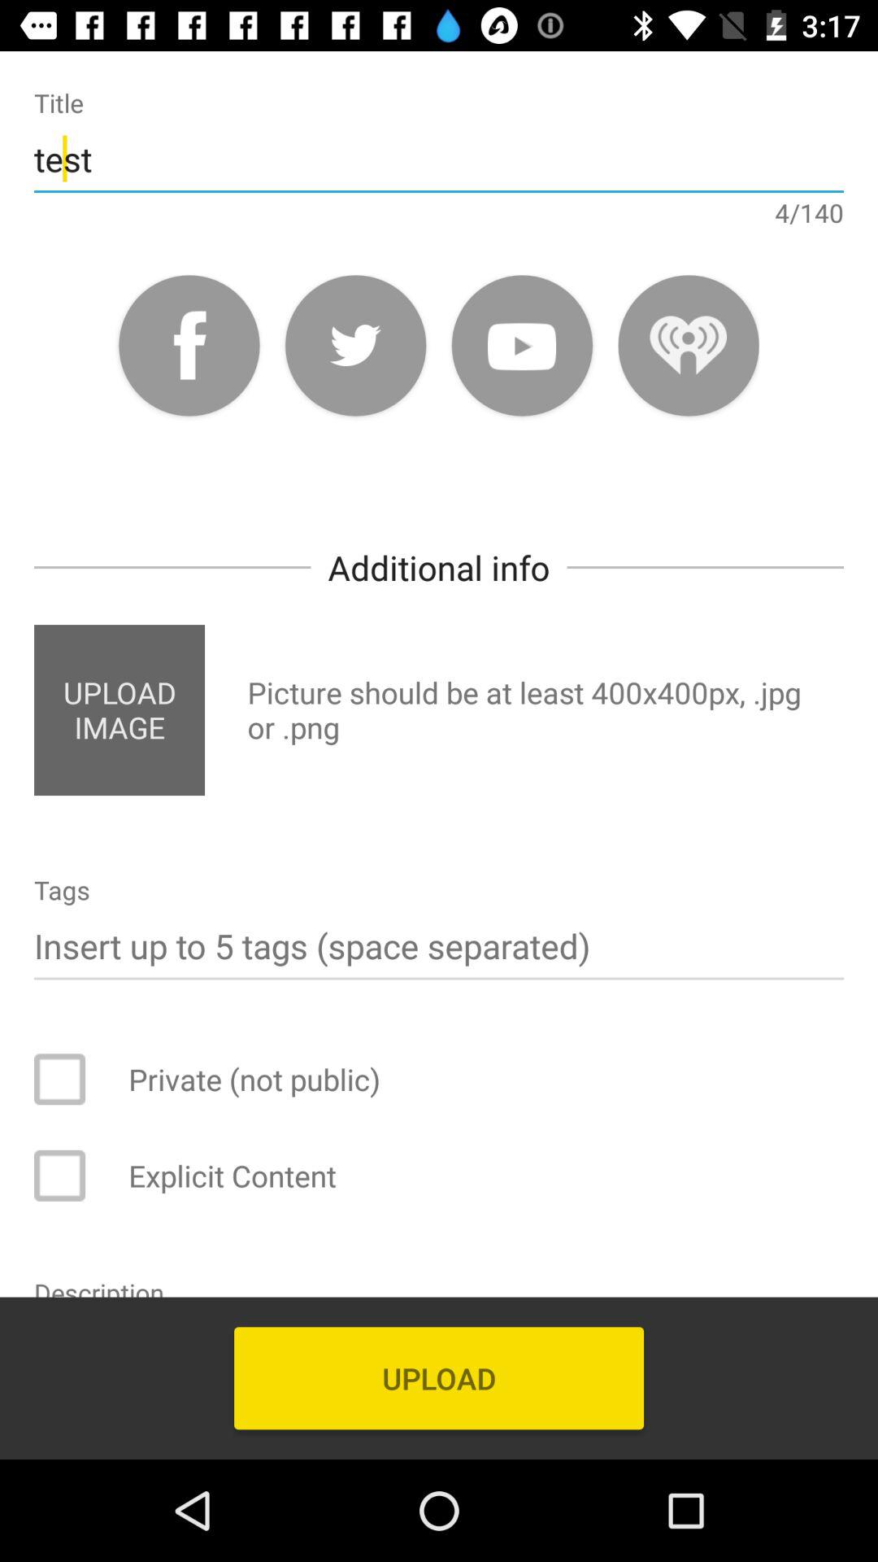 Image resolution: width=878 pixels, height=1562 pixels. I want to click on que se oiga tu voz, so click(688, 345).